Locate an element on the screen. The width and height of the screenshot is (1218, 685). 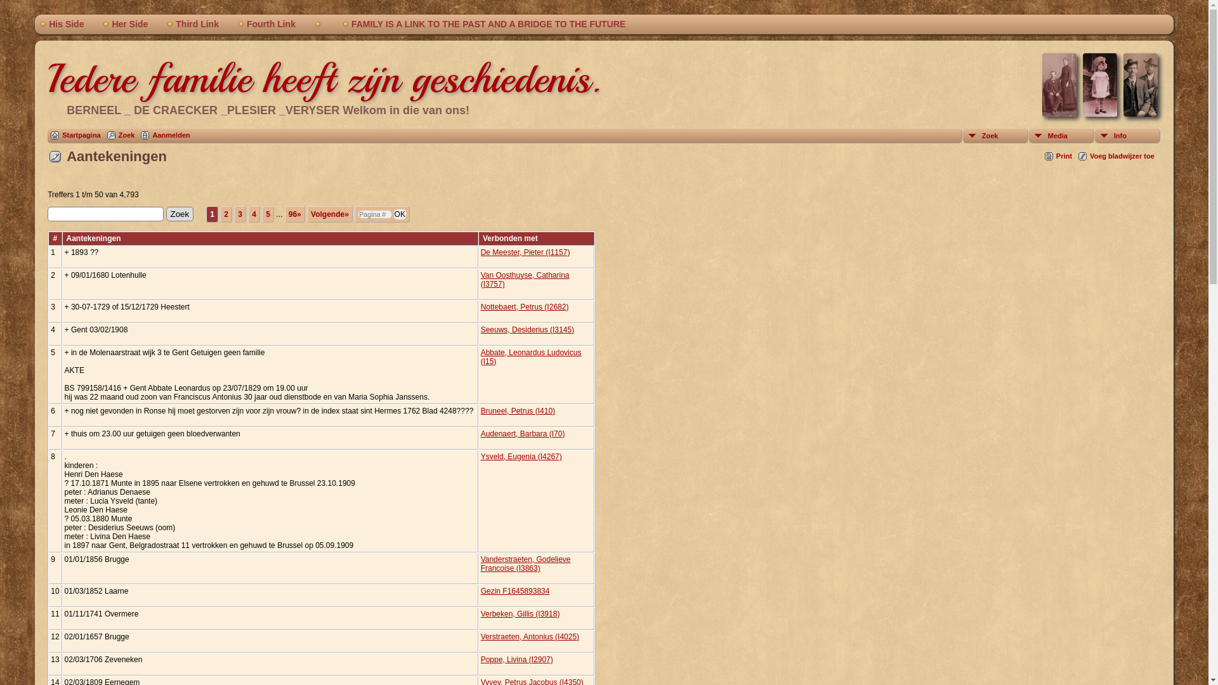

 is located at coordinates (324, 24).